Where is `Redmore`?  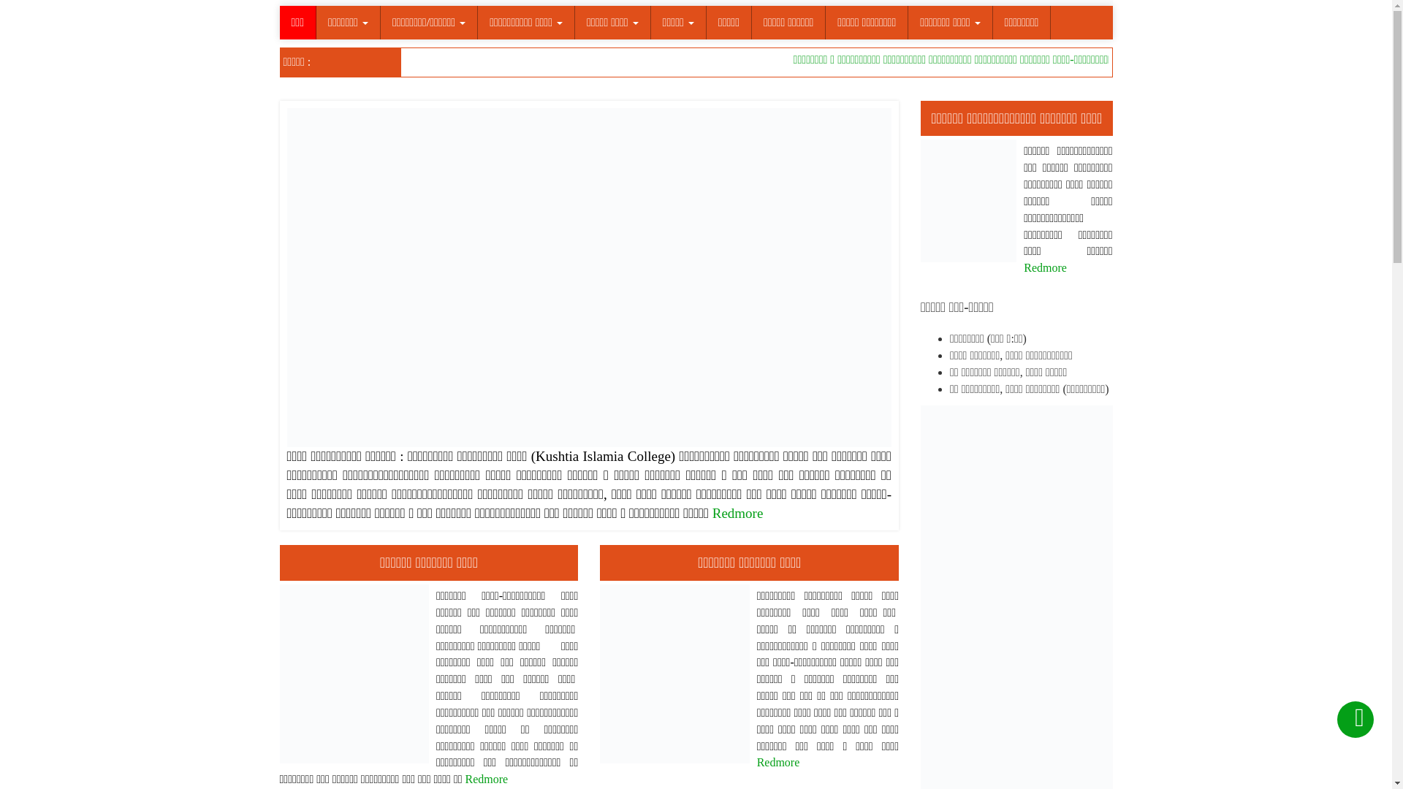 Redmore is located at coordinates (738, 513).